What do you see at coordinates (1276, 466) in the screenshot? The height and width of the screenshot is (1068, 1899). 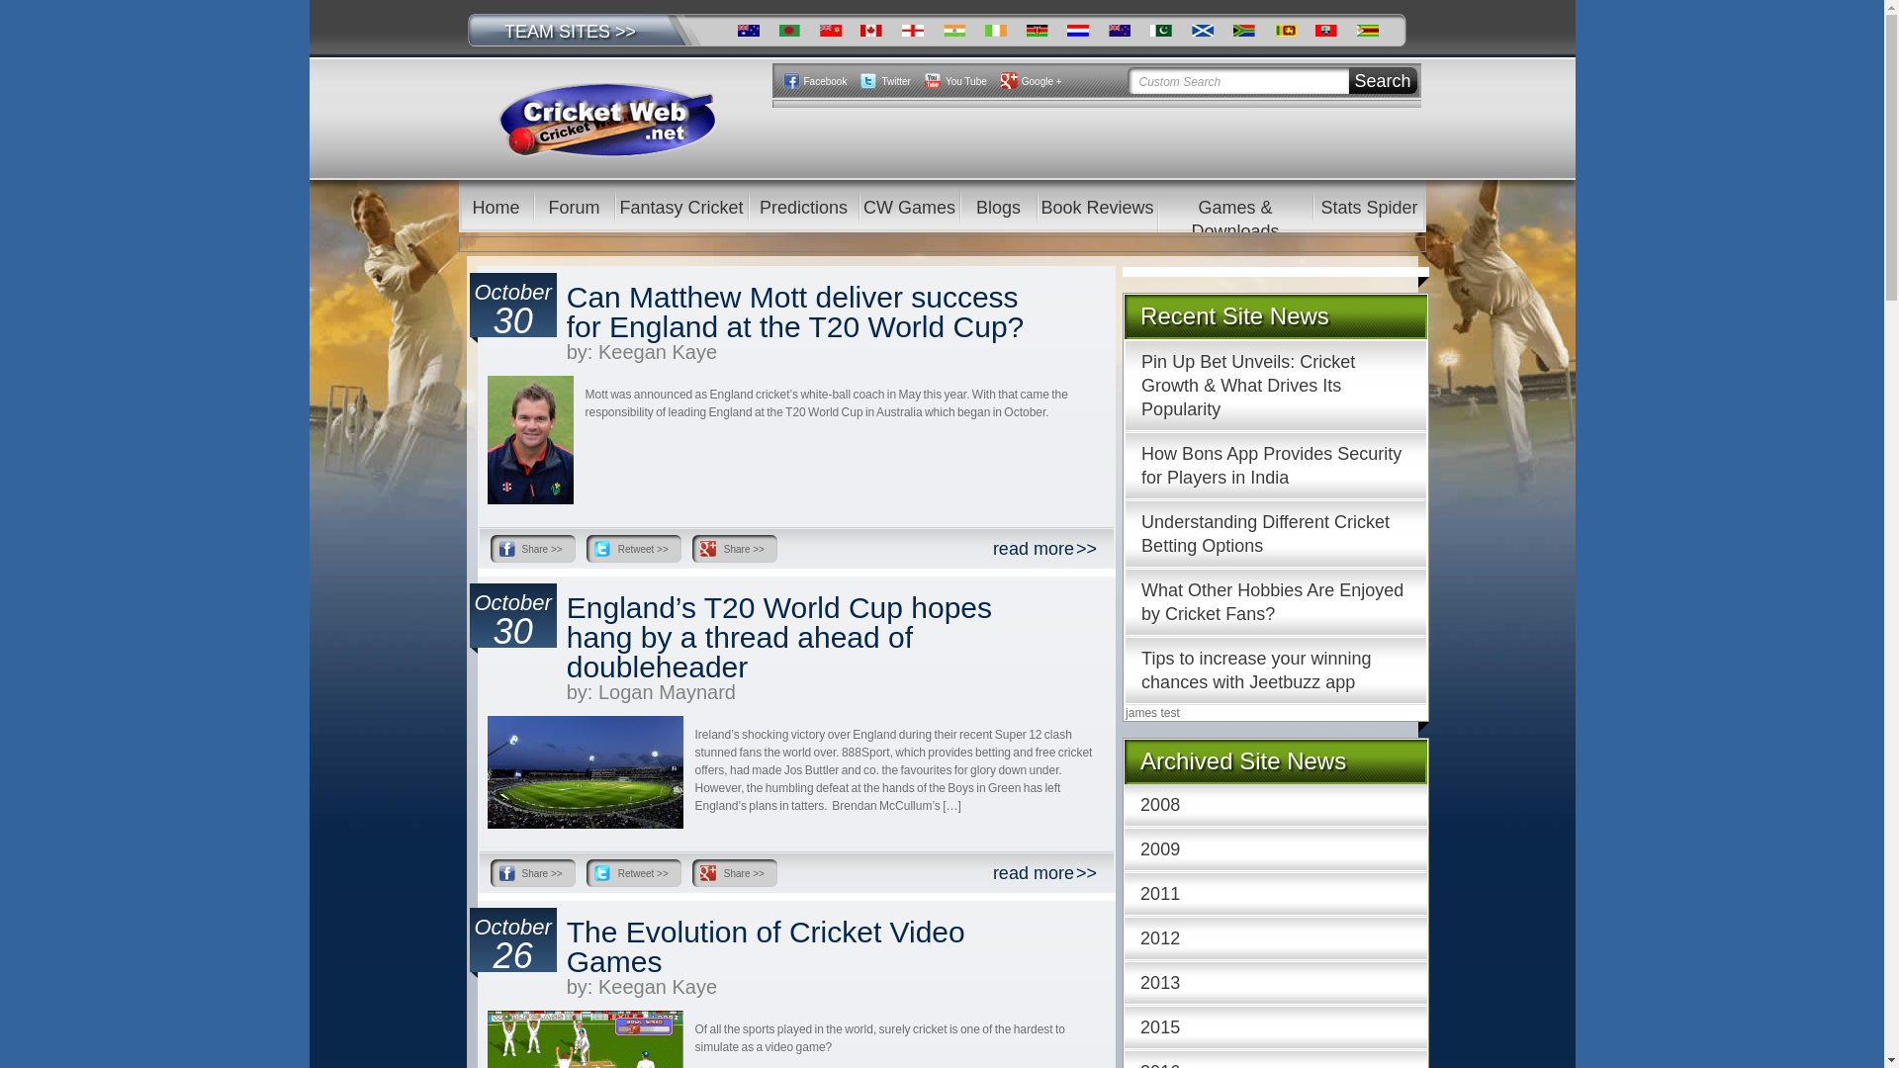 I see `How Bons App Provides Security for Players in India` at bounding box center [1276, 466].